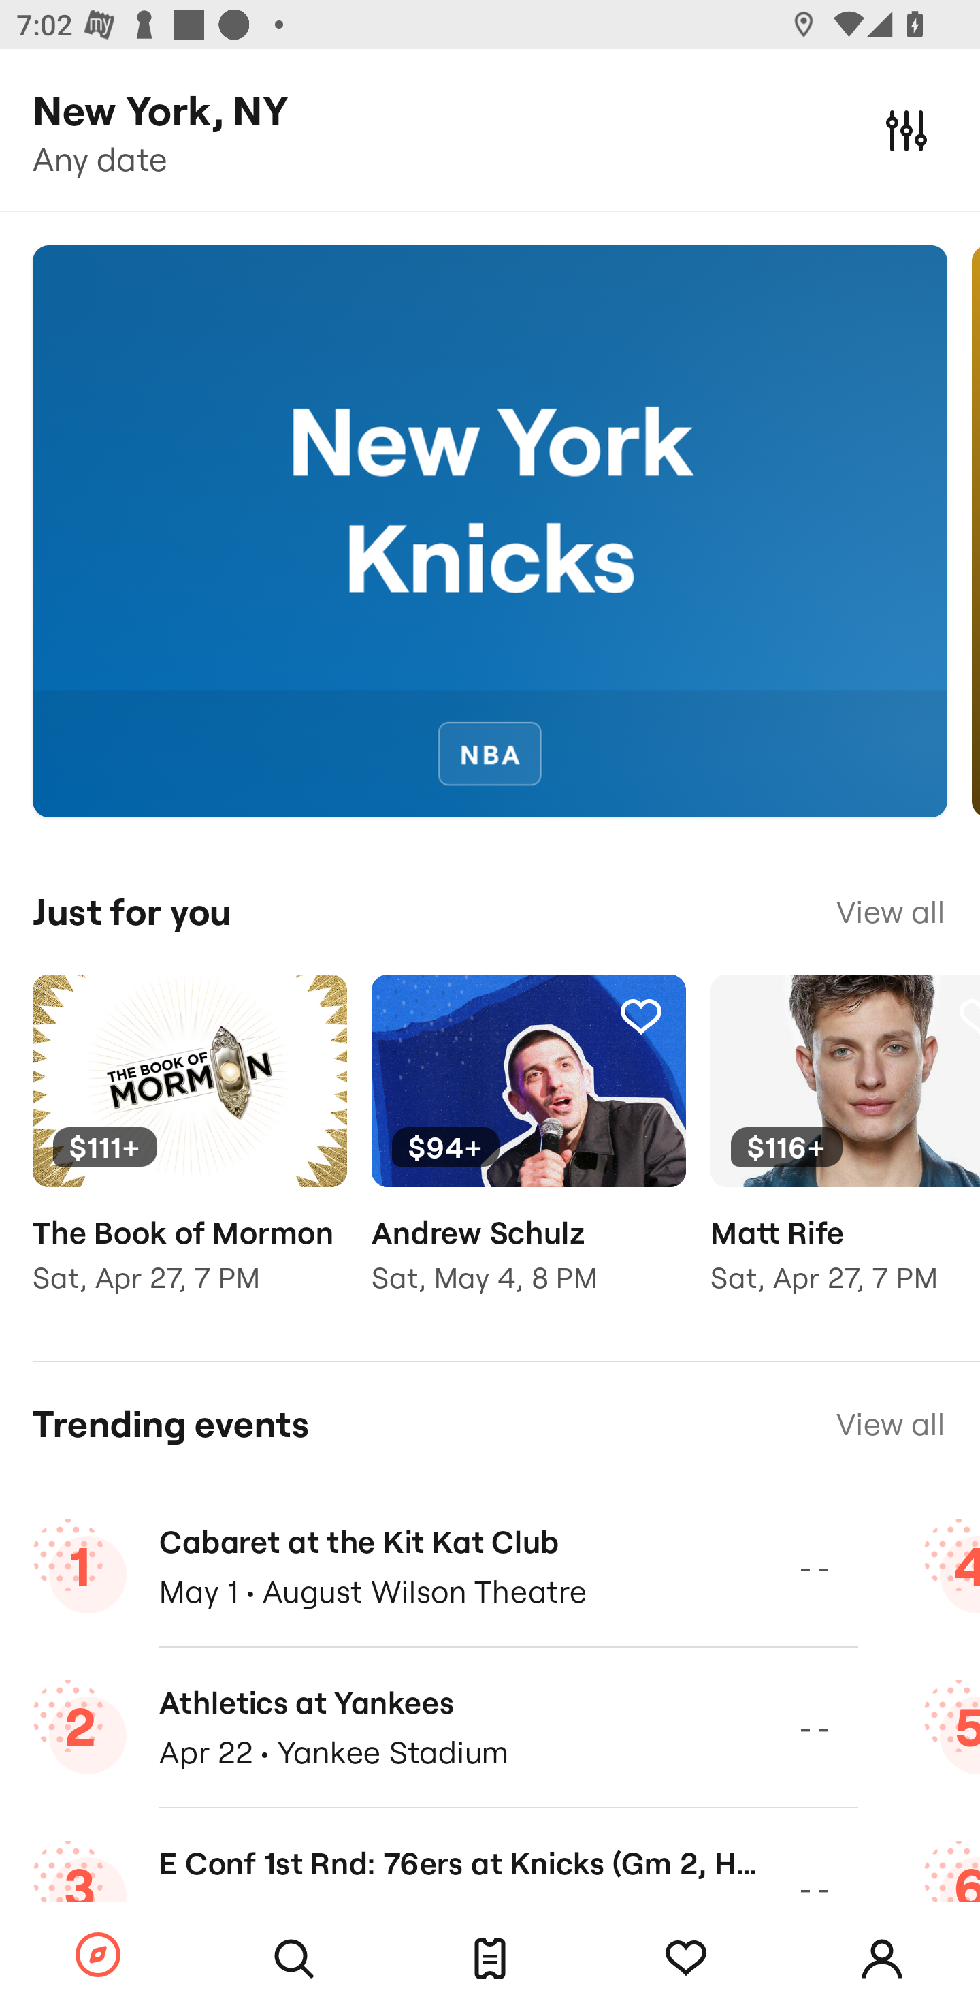 The image size is (980, 2016). I want to click on Browse, so click(98, 1956).